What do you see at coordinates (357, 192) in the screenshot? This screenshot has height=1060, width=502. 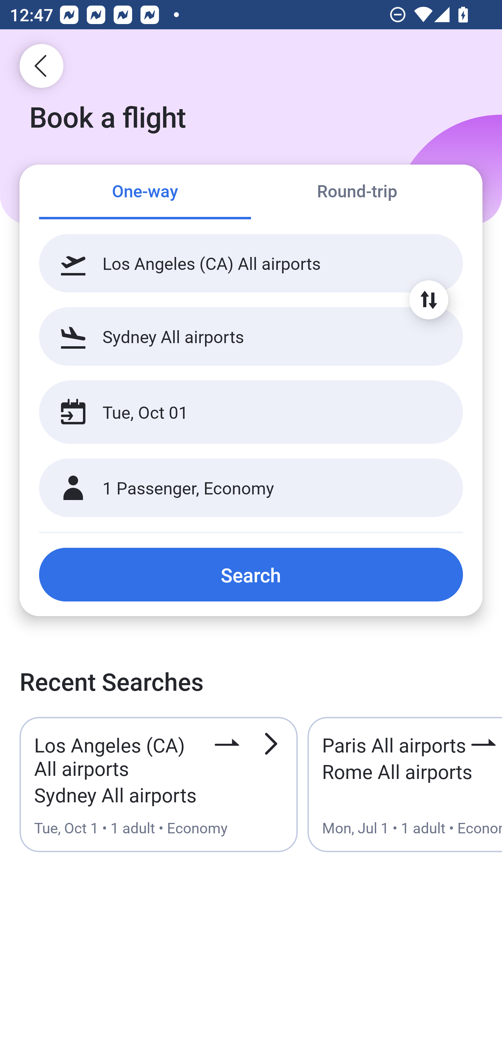 I see `Round-trip` at bounding box center [357, 192].